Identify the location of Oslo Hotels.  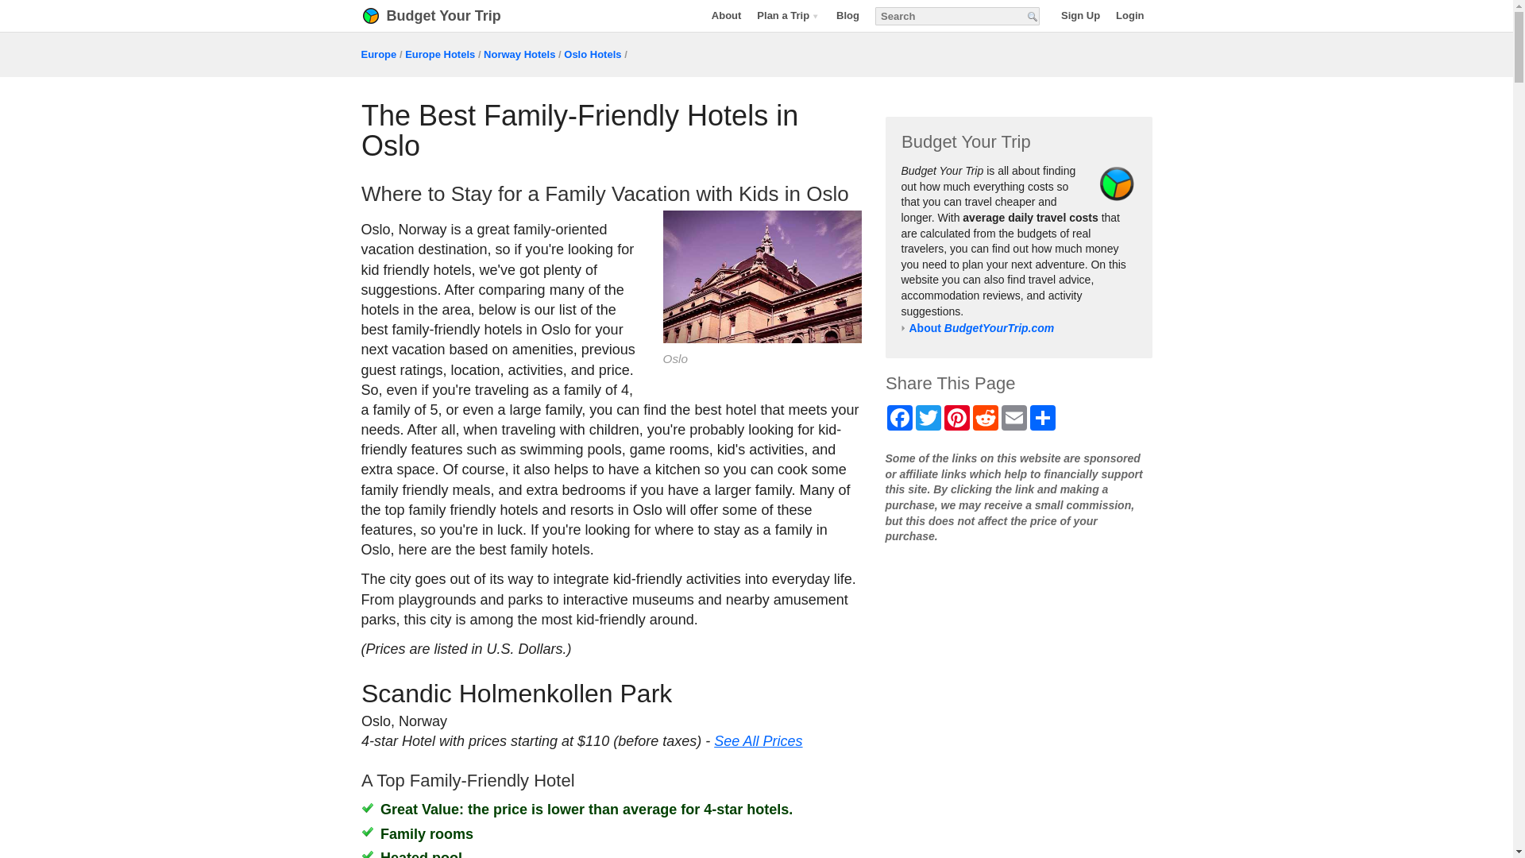
(593, 54).